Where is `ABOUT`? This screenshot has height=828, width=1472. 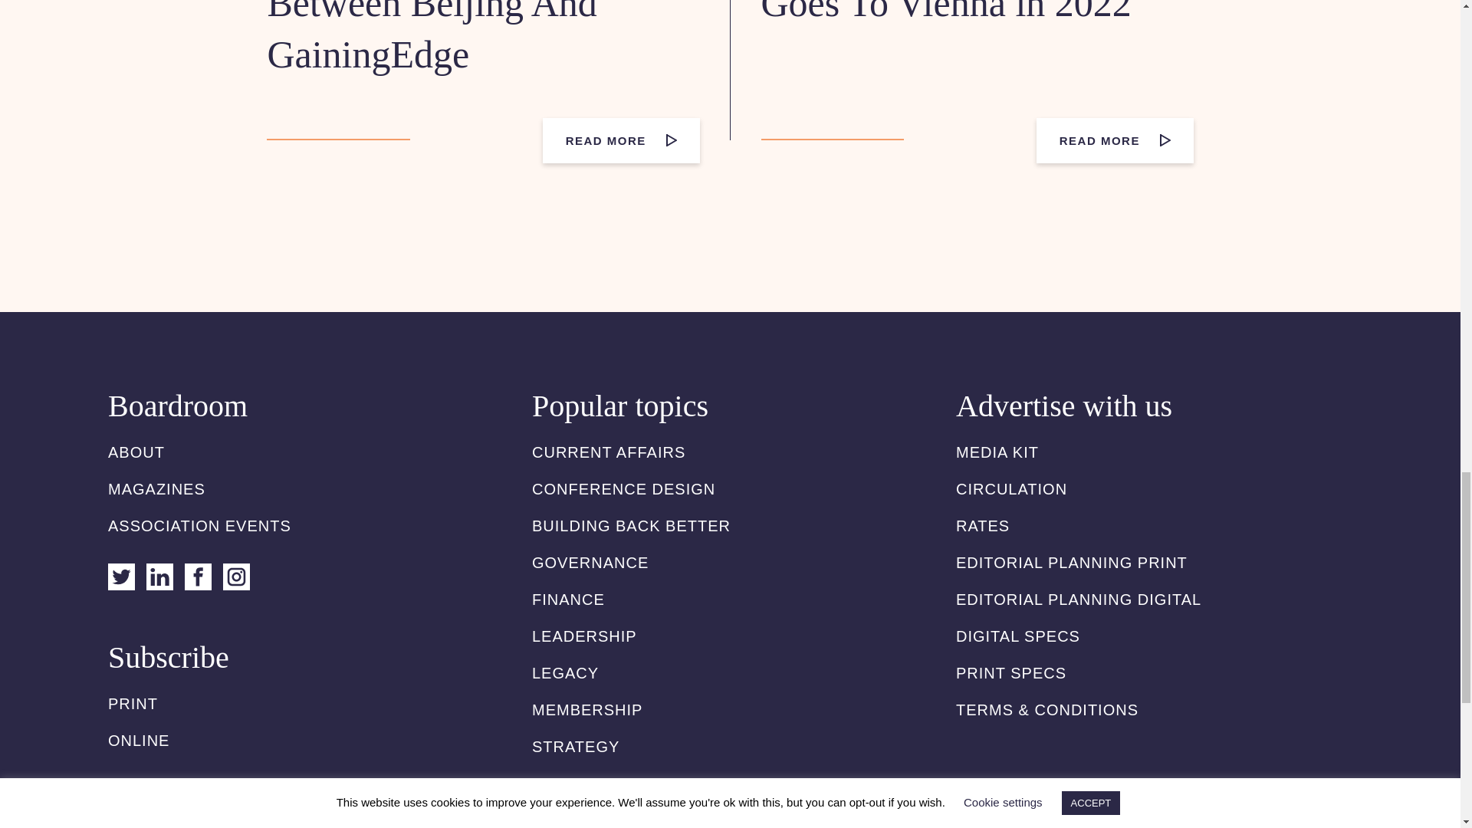 ABOUT is located at coordinates (136, 452).